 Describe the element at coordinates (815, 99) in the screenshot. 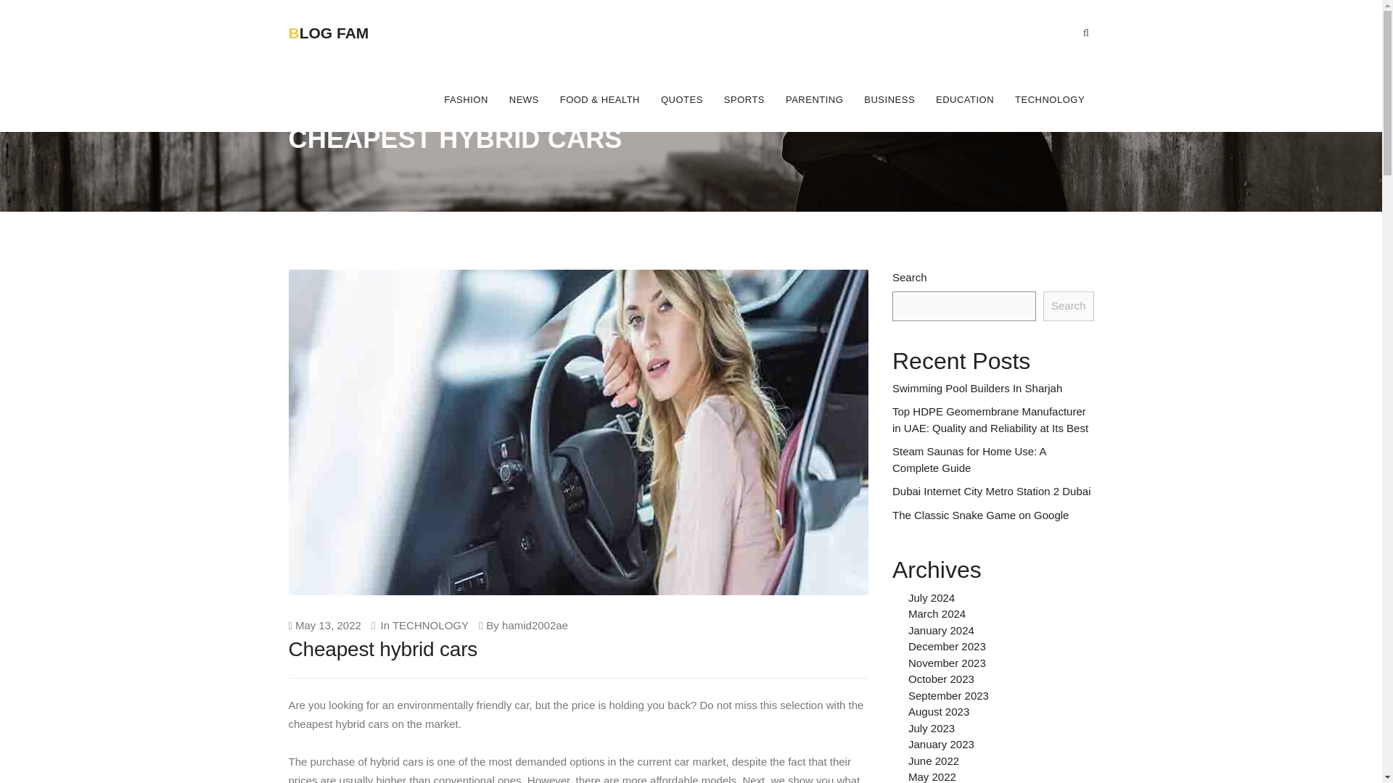

I see `PARENTING` at that location.